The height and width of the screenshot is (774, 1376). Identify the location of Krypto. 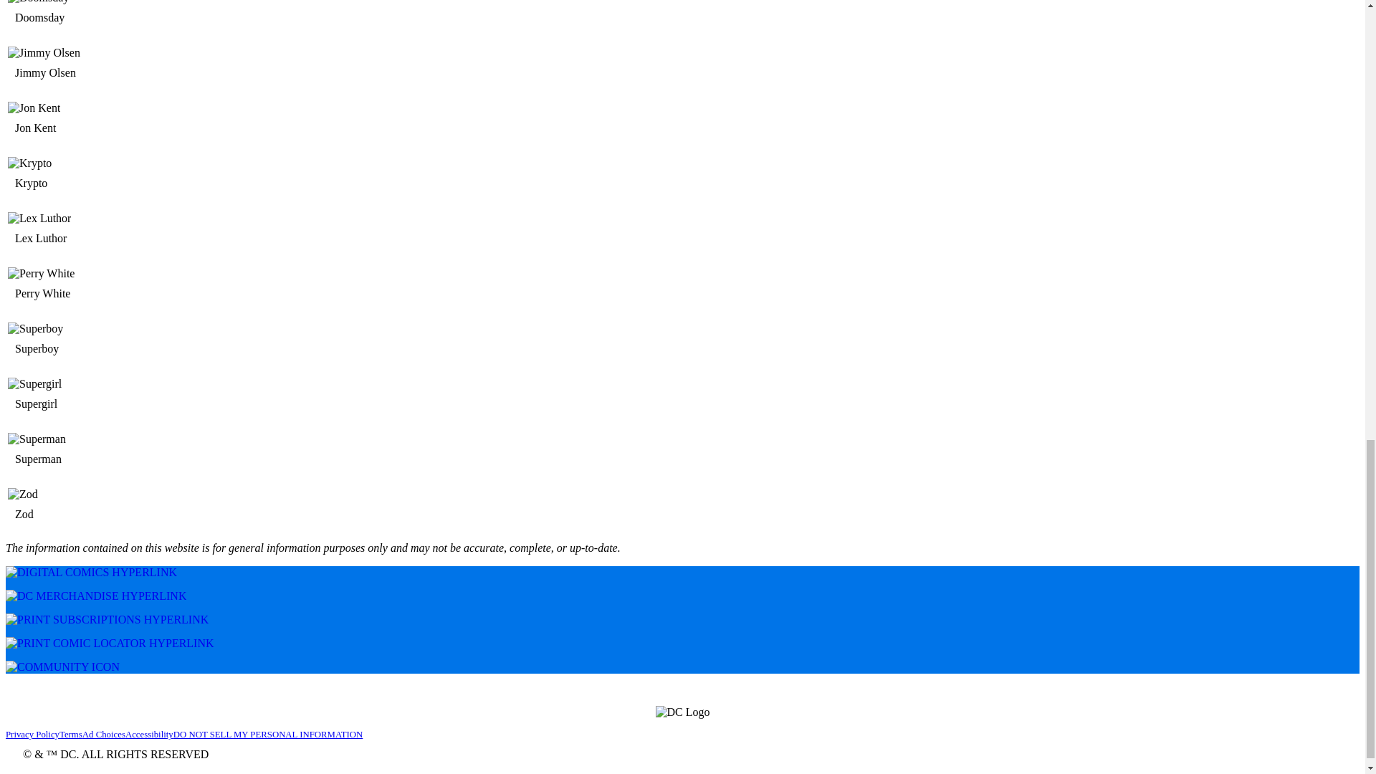
(120, 163).